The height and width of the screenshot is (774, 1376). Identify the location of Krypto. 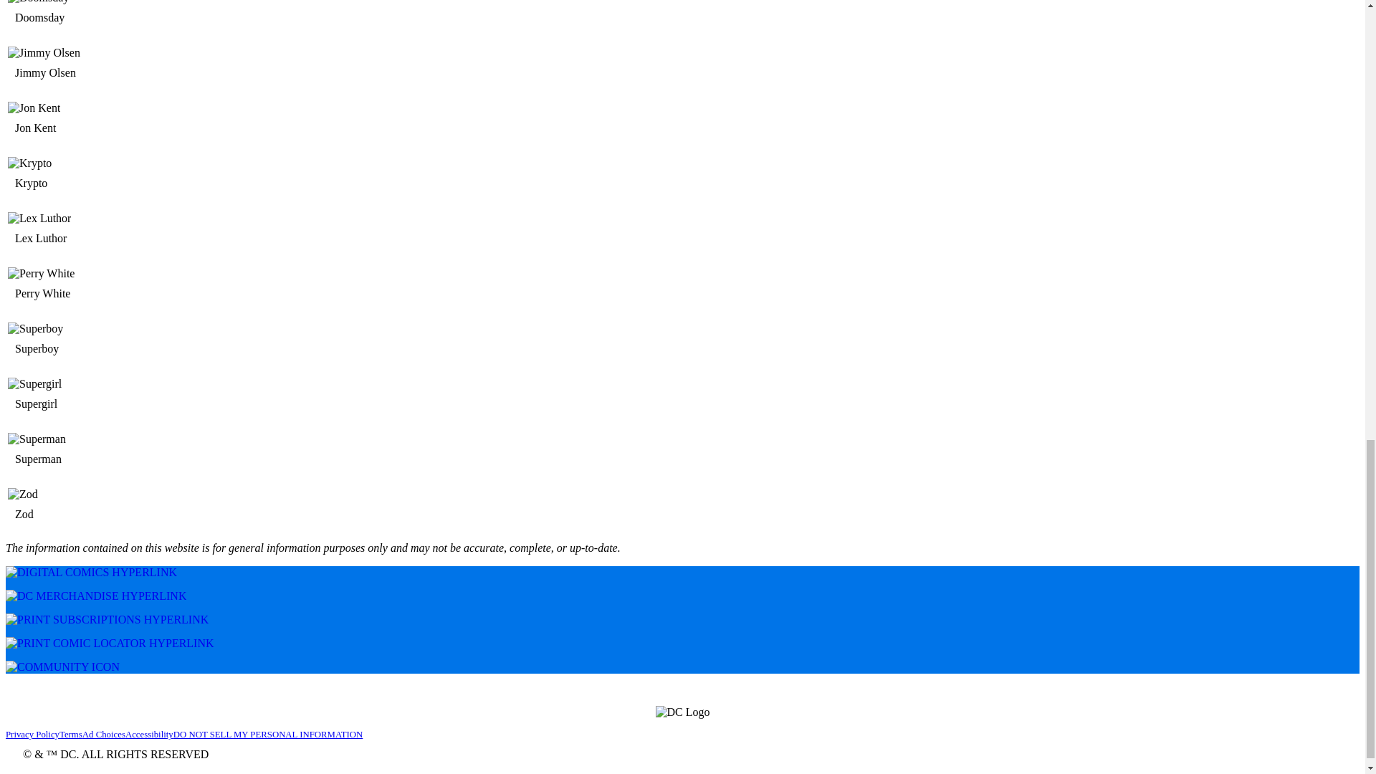
(120, 163).